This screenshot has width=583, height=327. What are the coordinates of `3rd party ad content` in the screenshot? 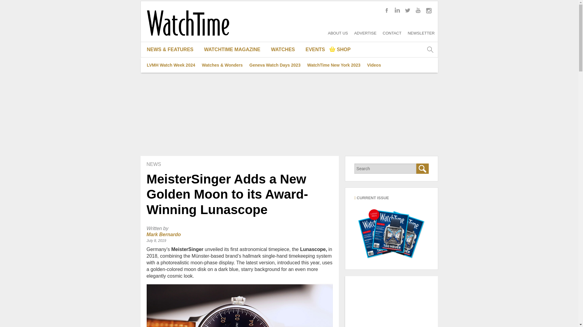 It's located at (391, 302).